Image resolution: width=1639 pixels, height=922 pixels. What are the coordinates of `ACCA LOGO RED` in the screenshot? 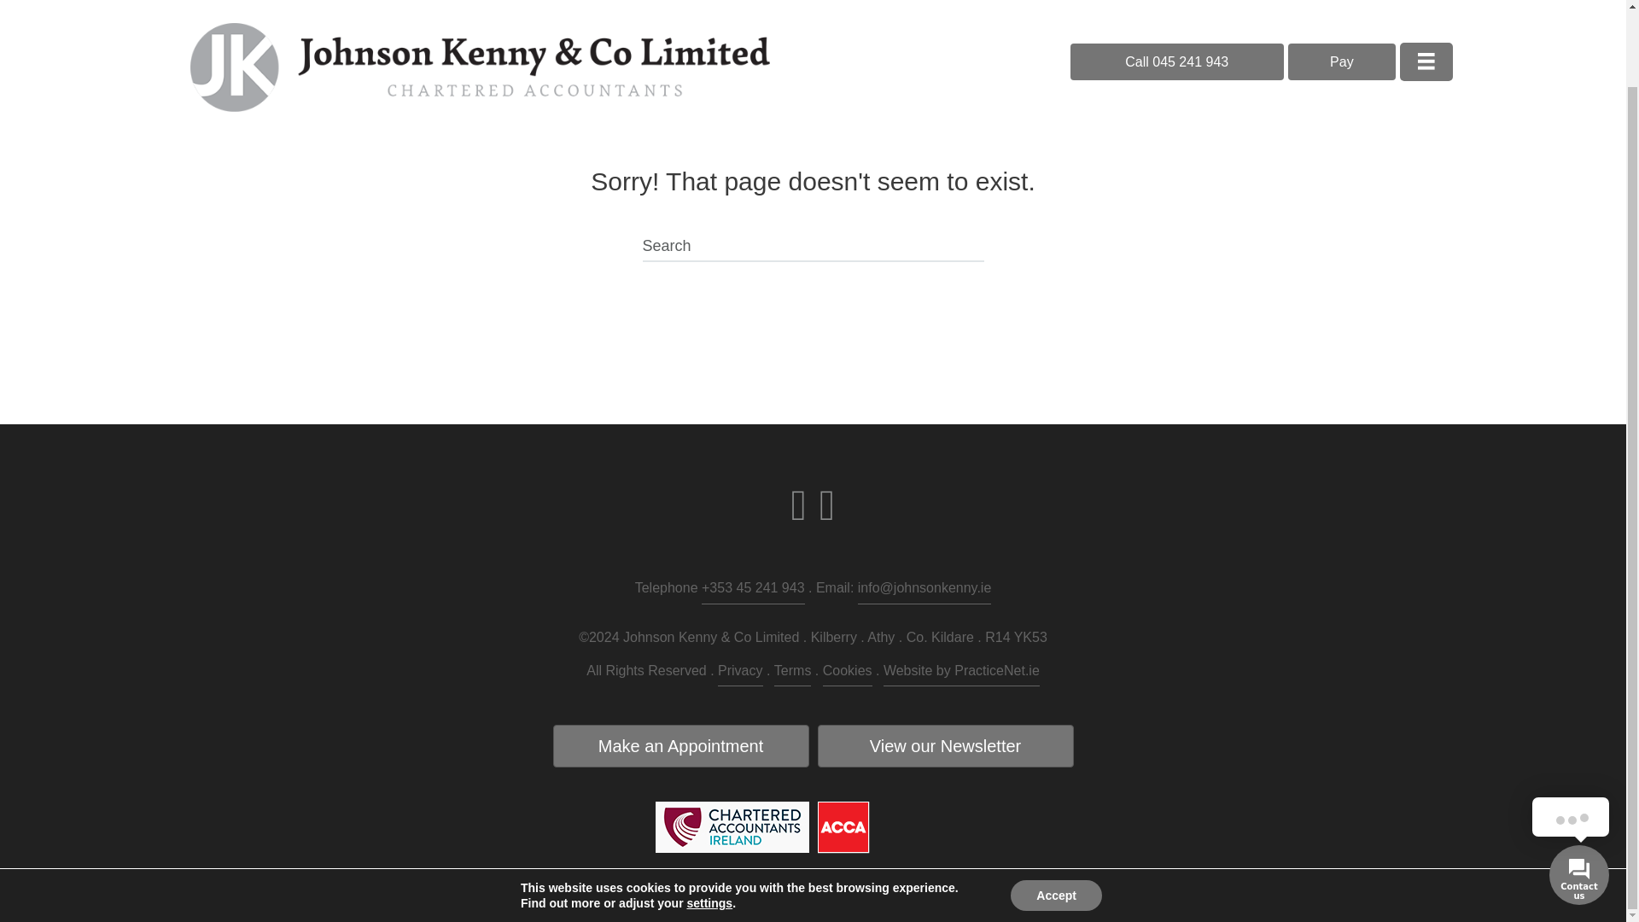 It's located at (843, 827).